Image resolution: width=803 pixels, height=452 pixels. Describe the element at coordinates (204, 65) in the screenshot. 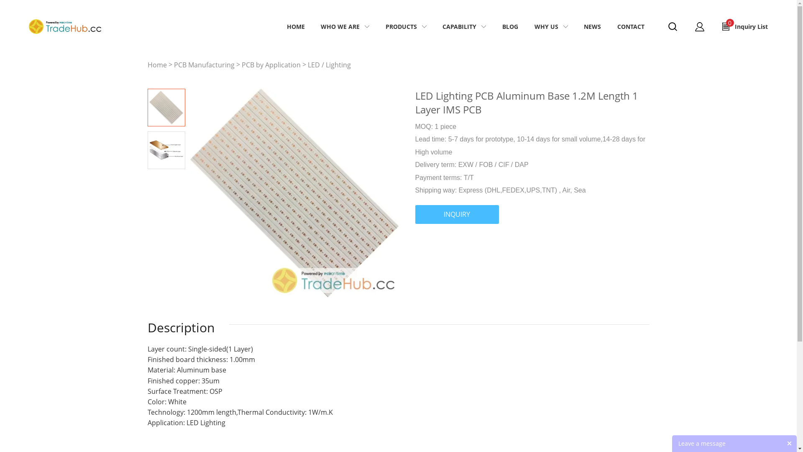

I see `PCB Manufacturing` at that location.